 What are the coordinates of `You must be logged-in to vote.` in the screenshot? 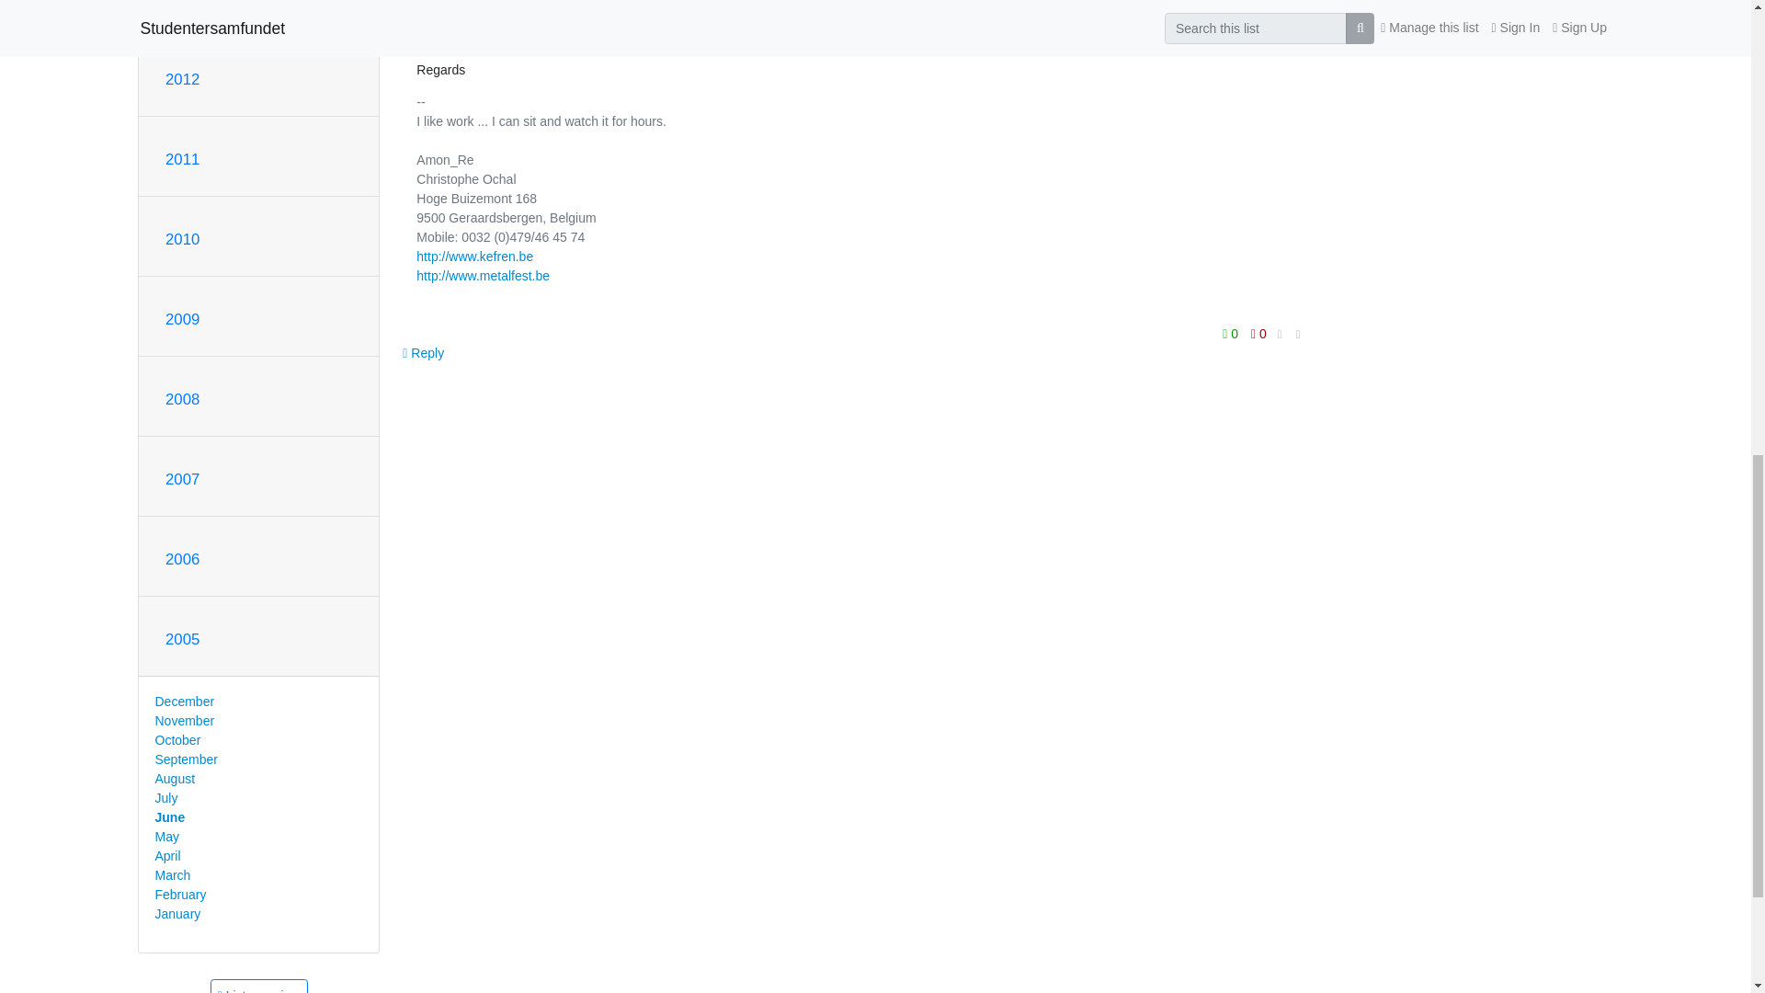 It's located at (1232, 333).